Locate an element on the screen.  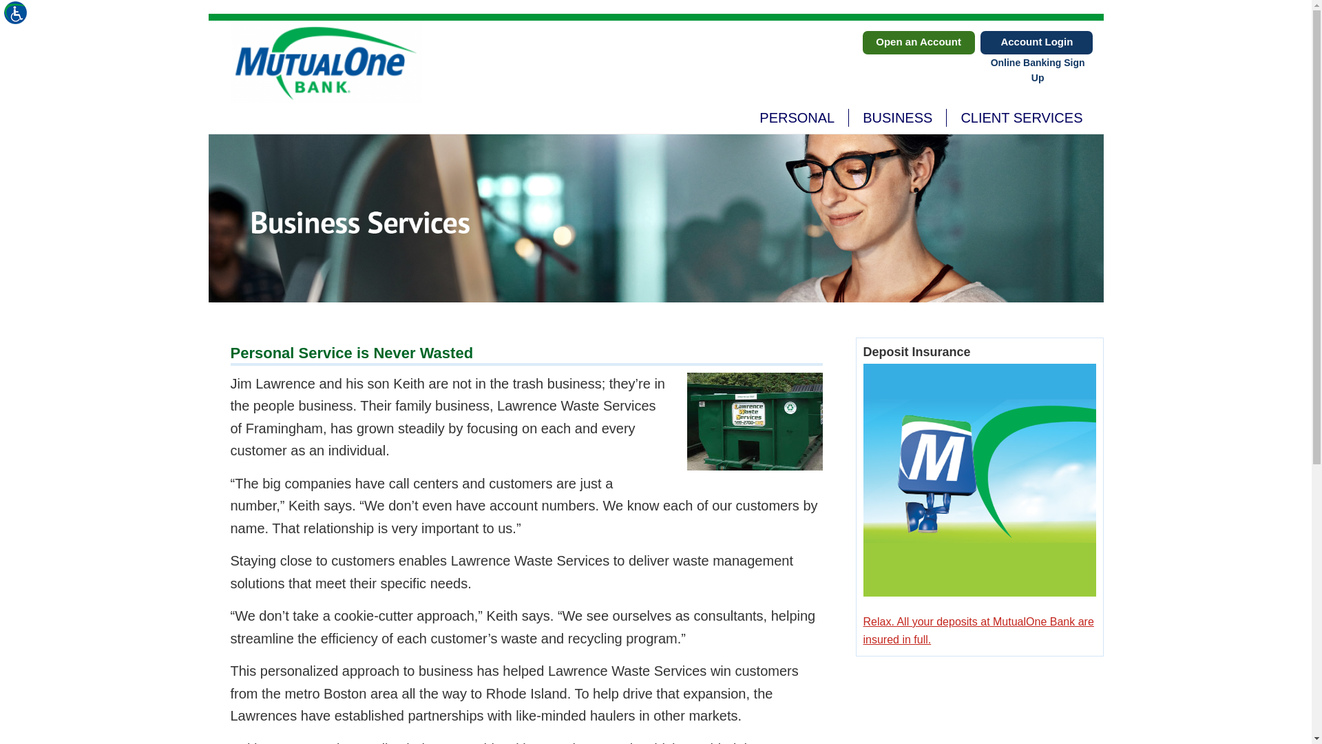
Online Banking Sign Up is located at coordinates (1037, 43).